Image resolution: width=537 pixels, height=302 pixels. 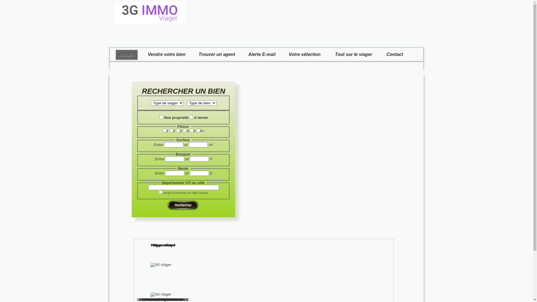 What do you see at coordinates (167, 55) in the screenshot?
I see `Vendre votre bien` at bounding box center [167, 55].